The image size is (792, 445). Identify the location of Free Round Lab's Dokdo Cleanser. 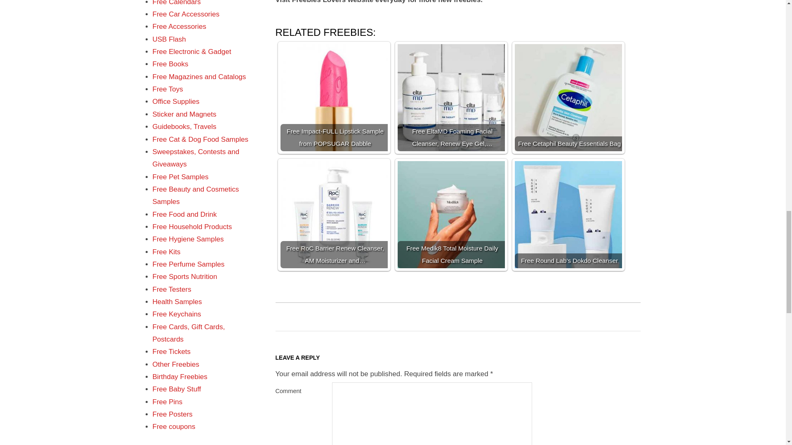
(568, 214).